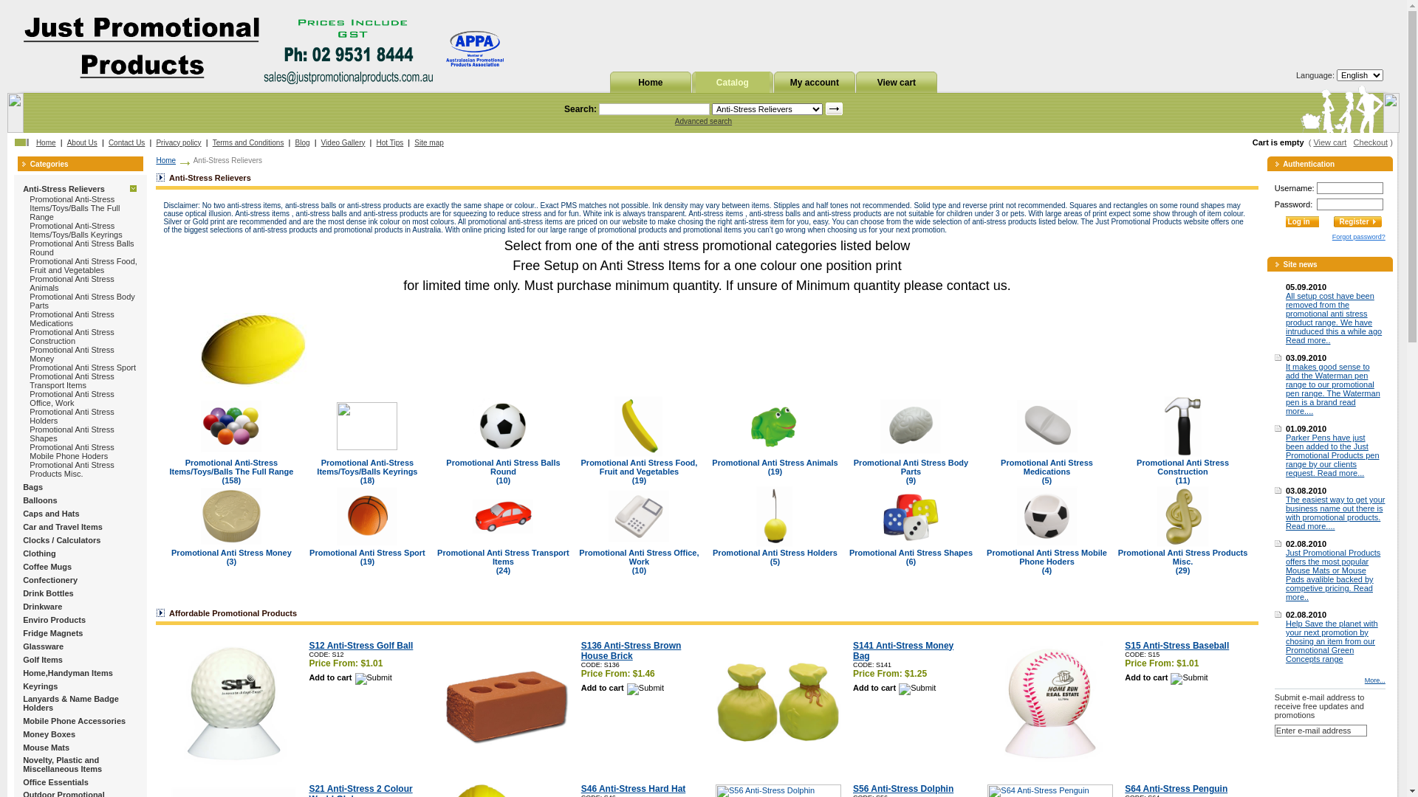  Describe the element at coordinates (733, 82) in the screenshot. I see `Catalog` at that location.